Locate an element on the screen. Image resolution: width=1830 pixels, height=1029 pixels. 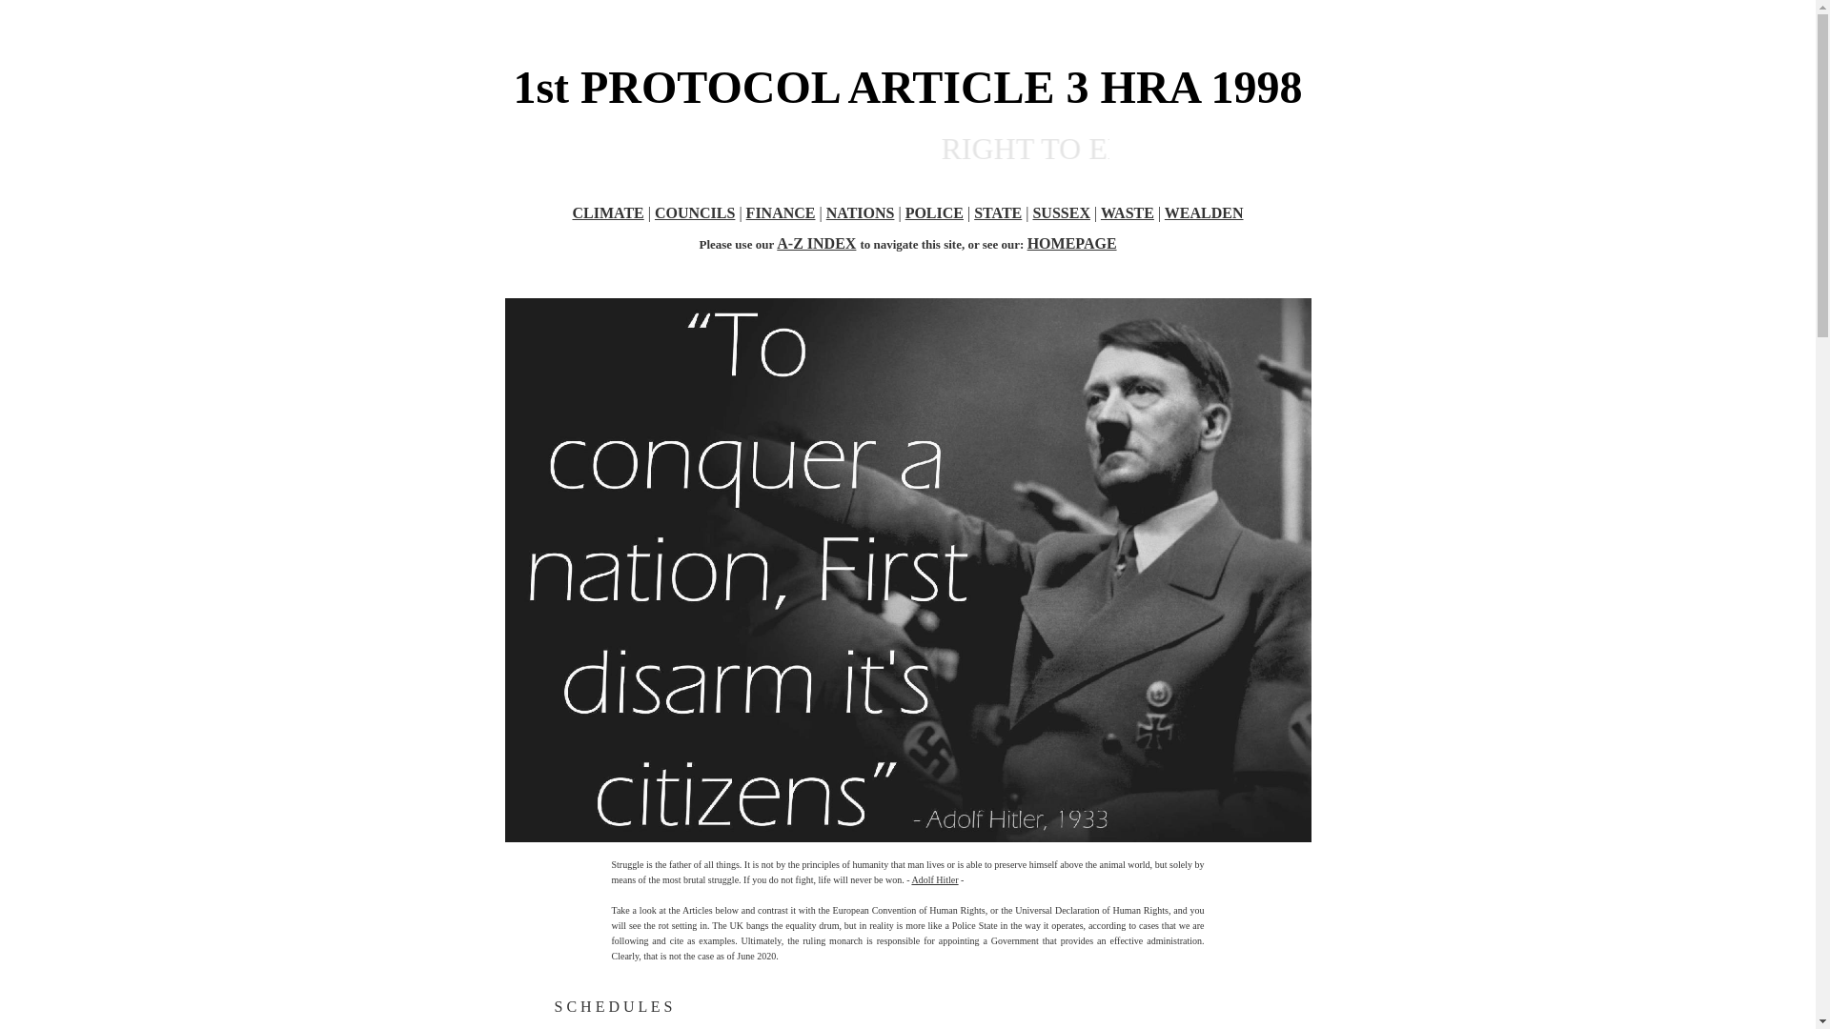
HOMEPAGE is located at coordinates (1071, 243).